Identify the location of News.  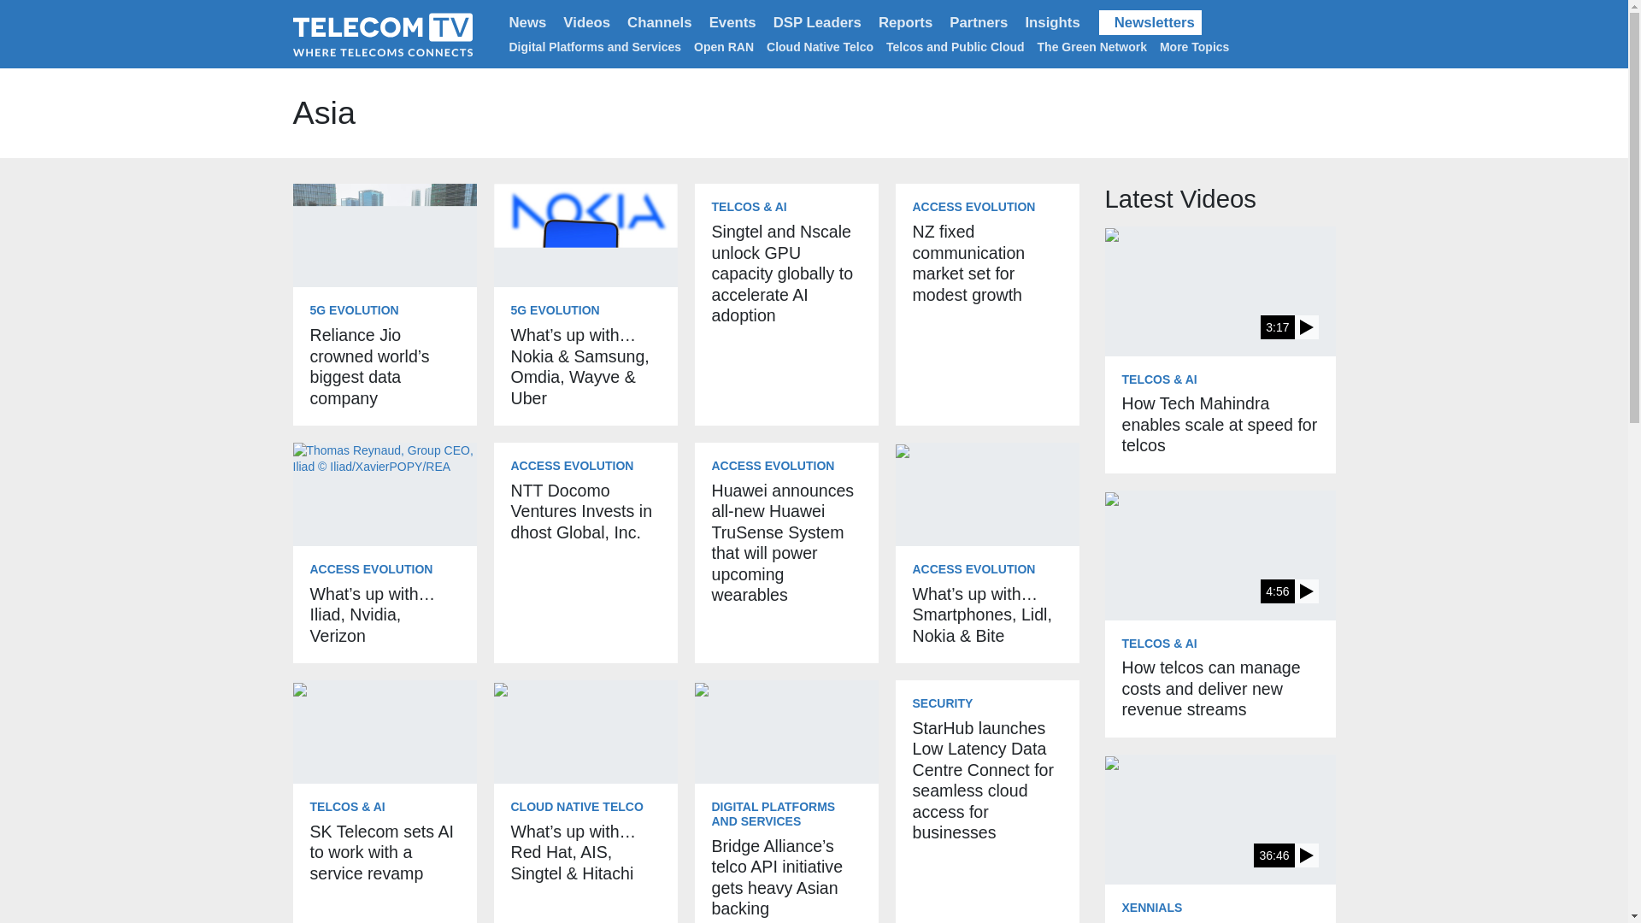
(528, 22).